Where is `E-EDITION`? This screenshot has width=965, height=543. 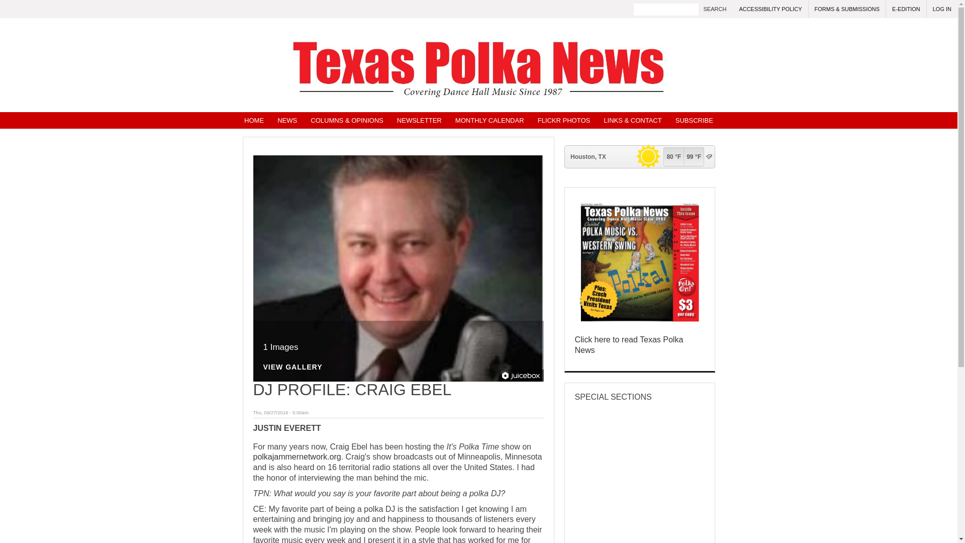
E-EDITION is located at coordinates (906, 9).